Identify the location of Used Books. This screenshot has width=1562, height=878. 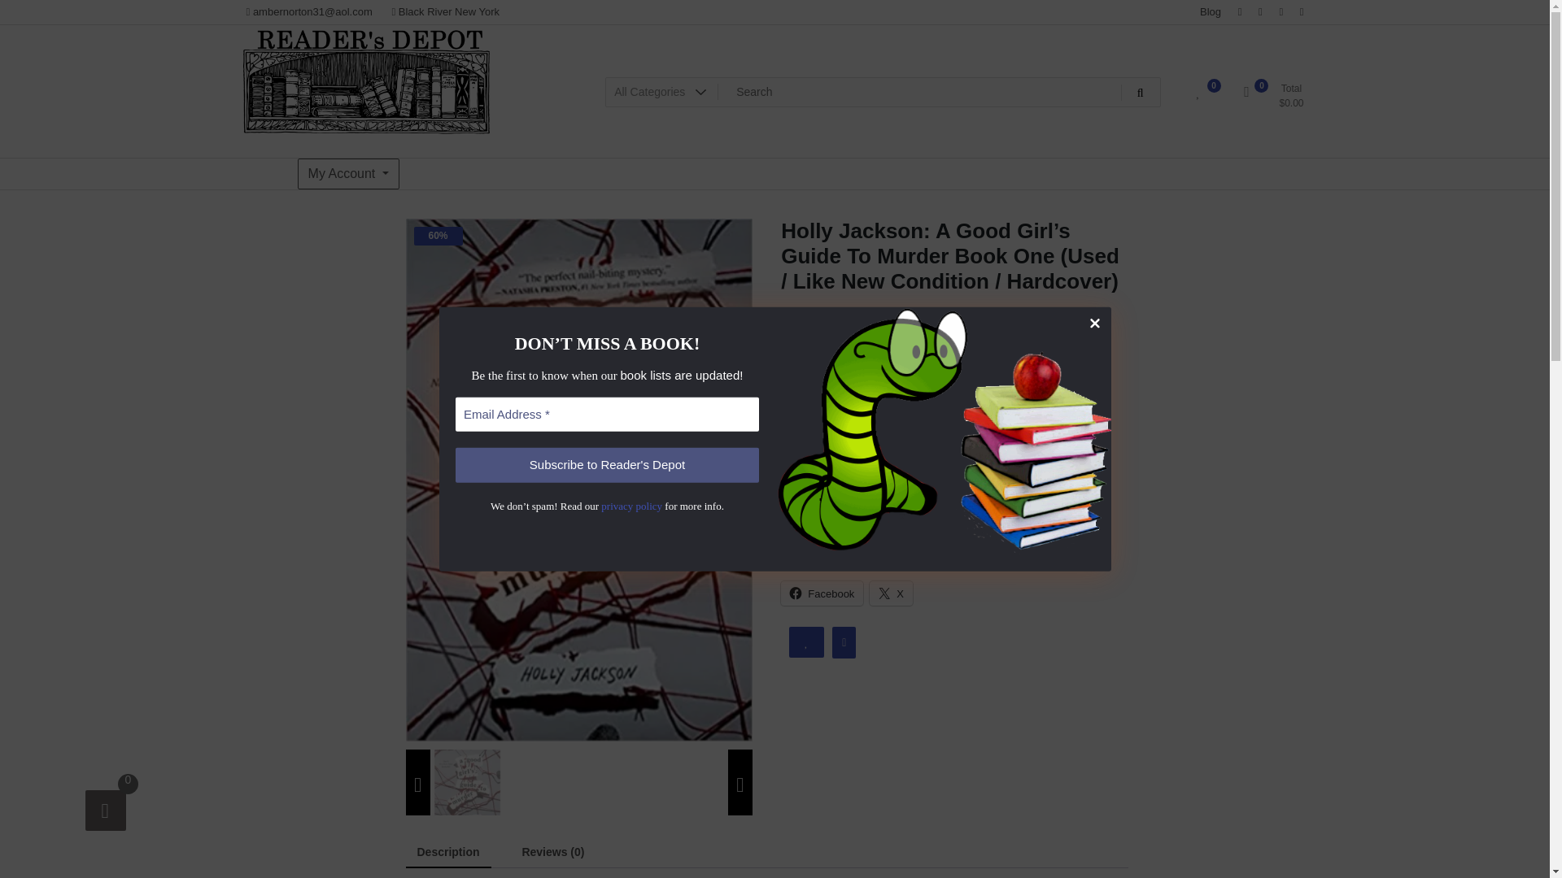
(1069, 472).